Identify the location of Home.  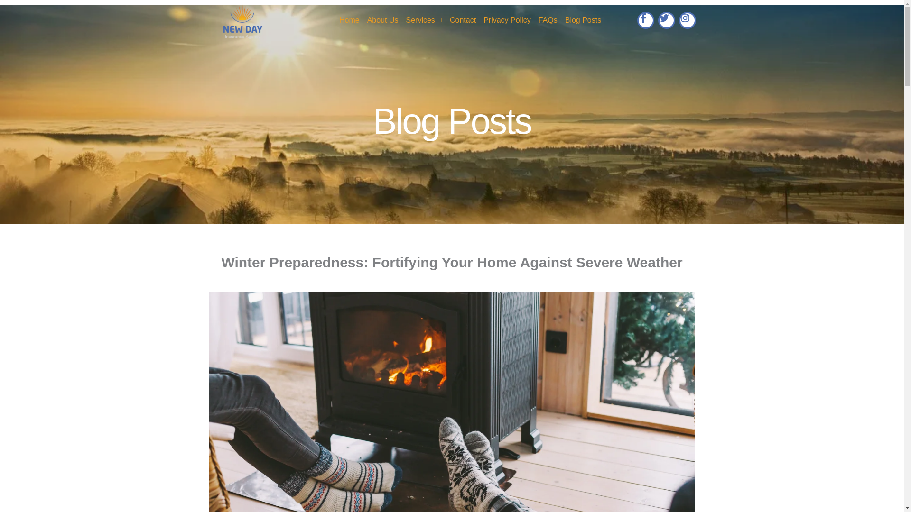
(349, 20).